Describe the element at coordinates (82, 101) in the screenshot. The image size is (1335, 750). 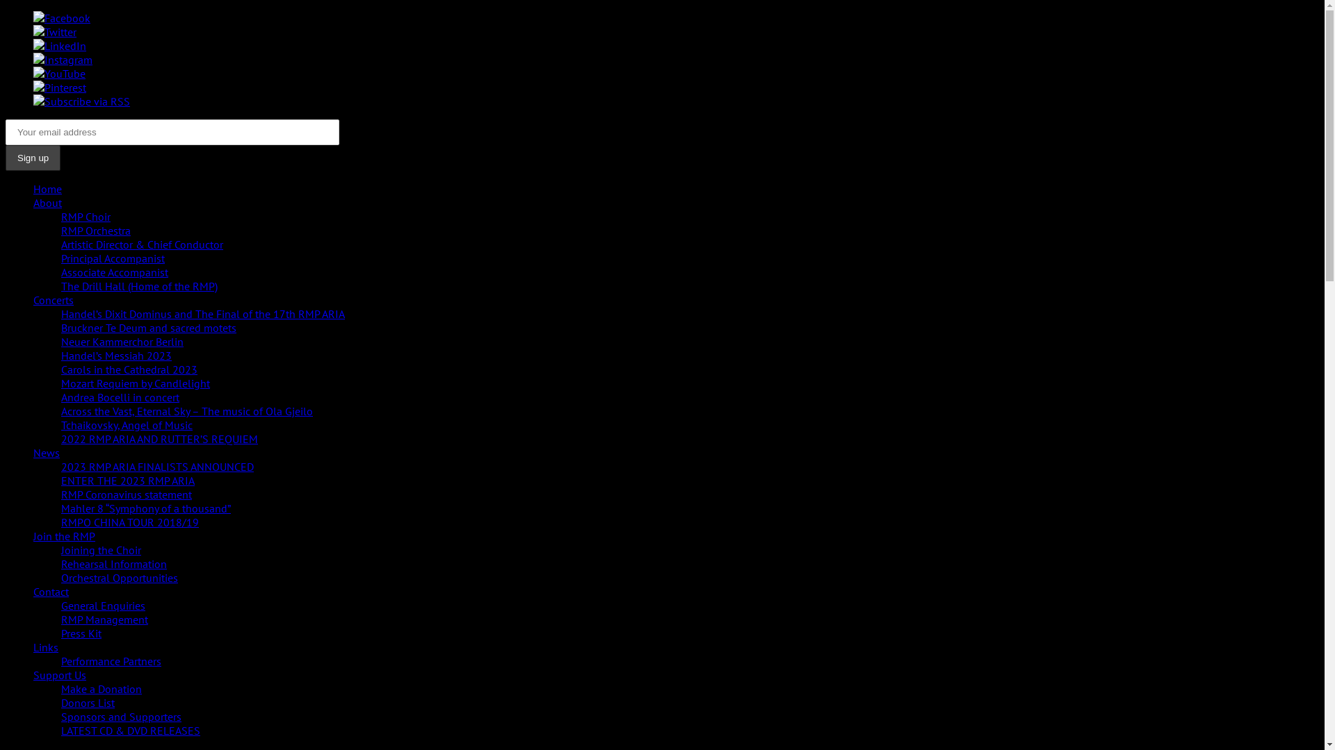
I see `Subscribe via RSS` at that location.